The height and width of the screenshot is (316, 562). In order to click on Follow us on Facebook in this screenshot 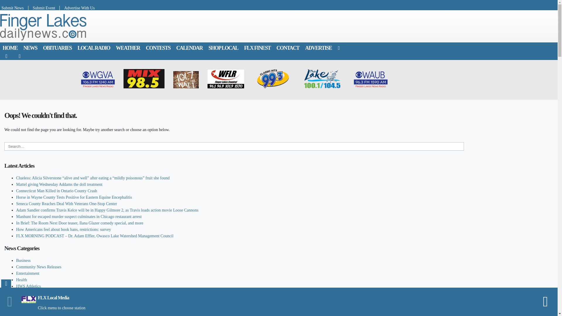, I will do `click(6, 56)`.